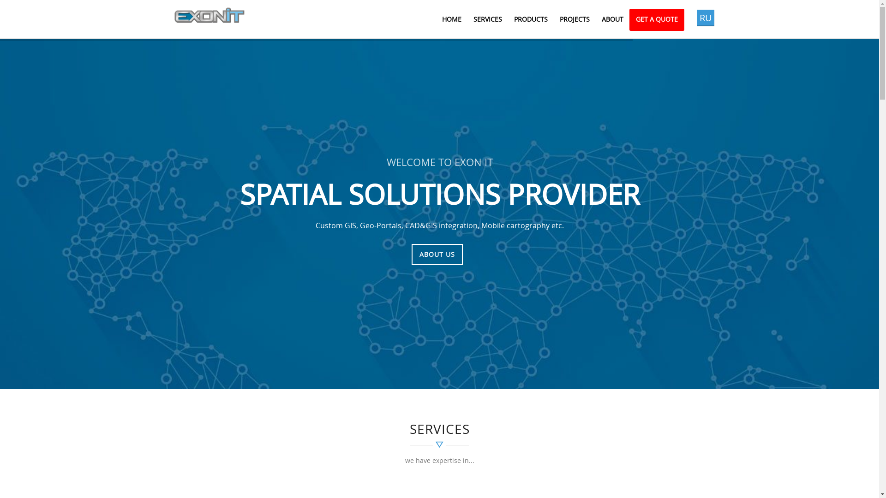 The width and height of the screenshot is (886, 498). Describe the element at coordinates (657, 20) in the screenshot. I see `GET A QUOTE` at that location.